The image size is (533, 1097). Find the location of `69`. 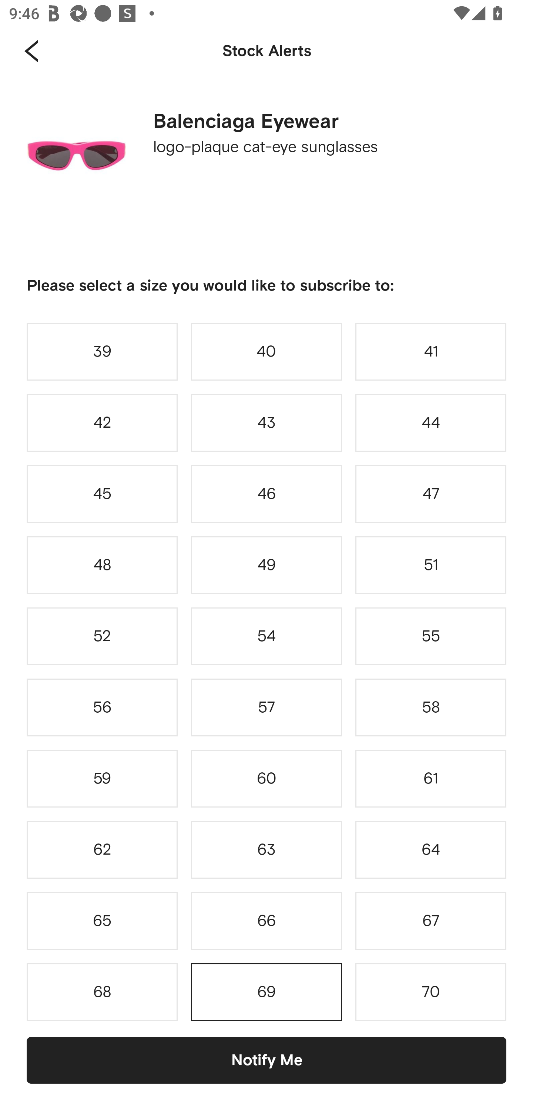

69 is located at coordinates (266, 992).